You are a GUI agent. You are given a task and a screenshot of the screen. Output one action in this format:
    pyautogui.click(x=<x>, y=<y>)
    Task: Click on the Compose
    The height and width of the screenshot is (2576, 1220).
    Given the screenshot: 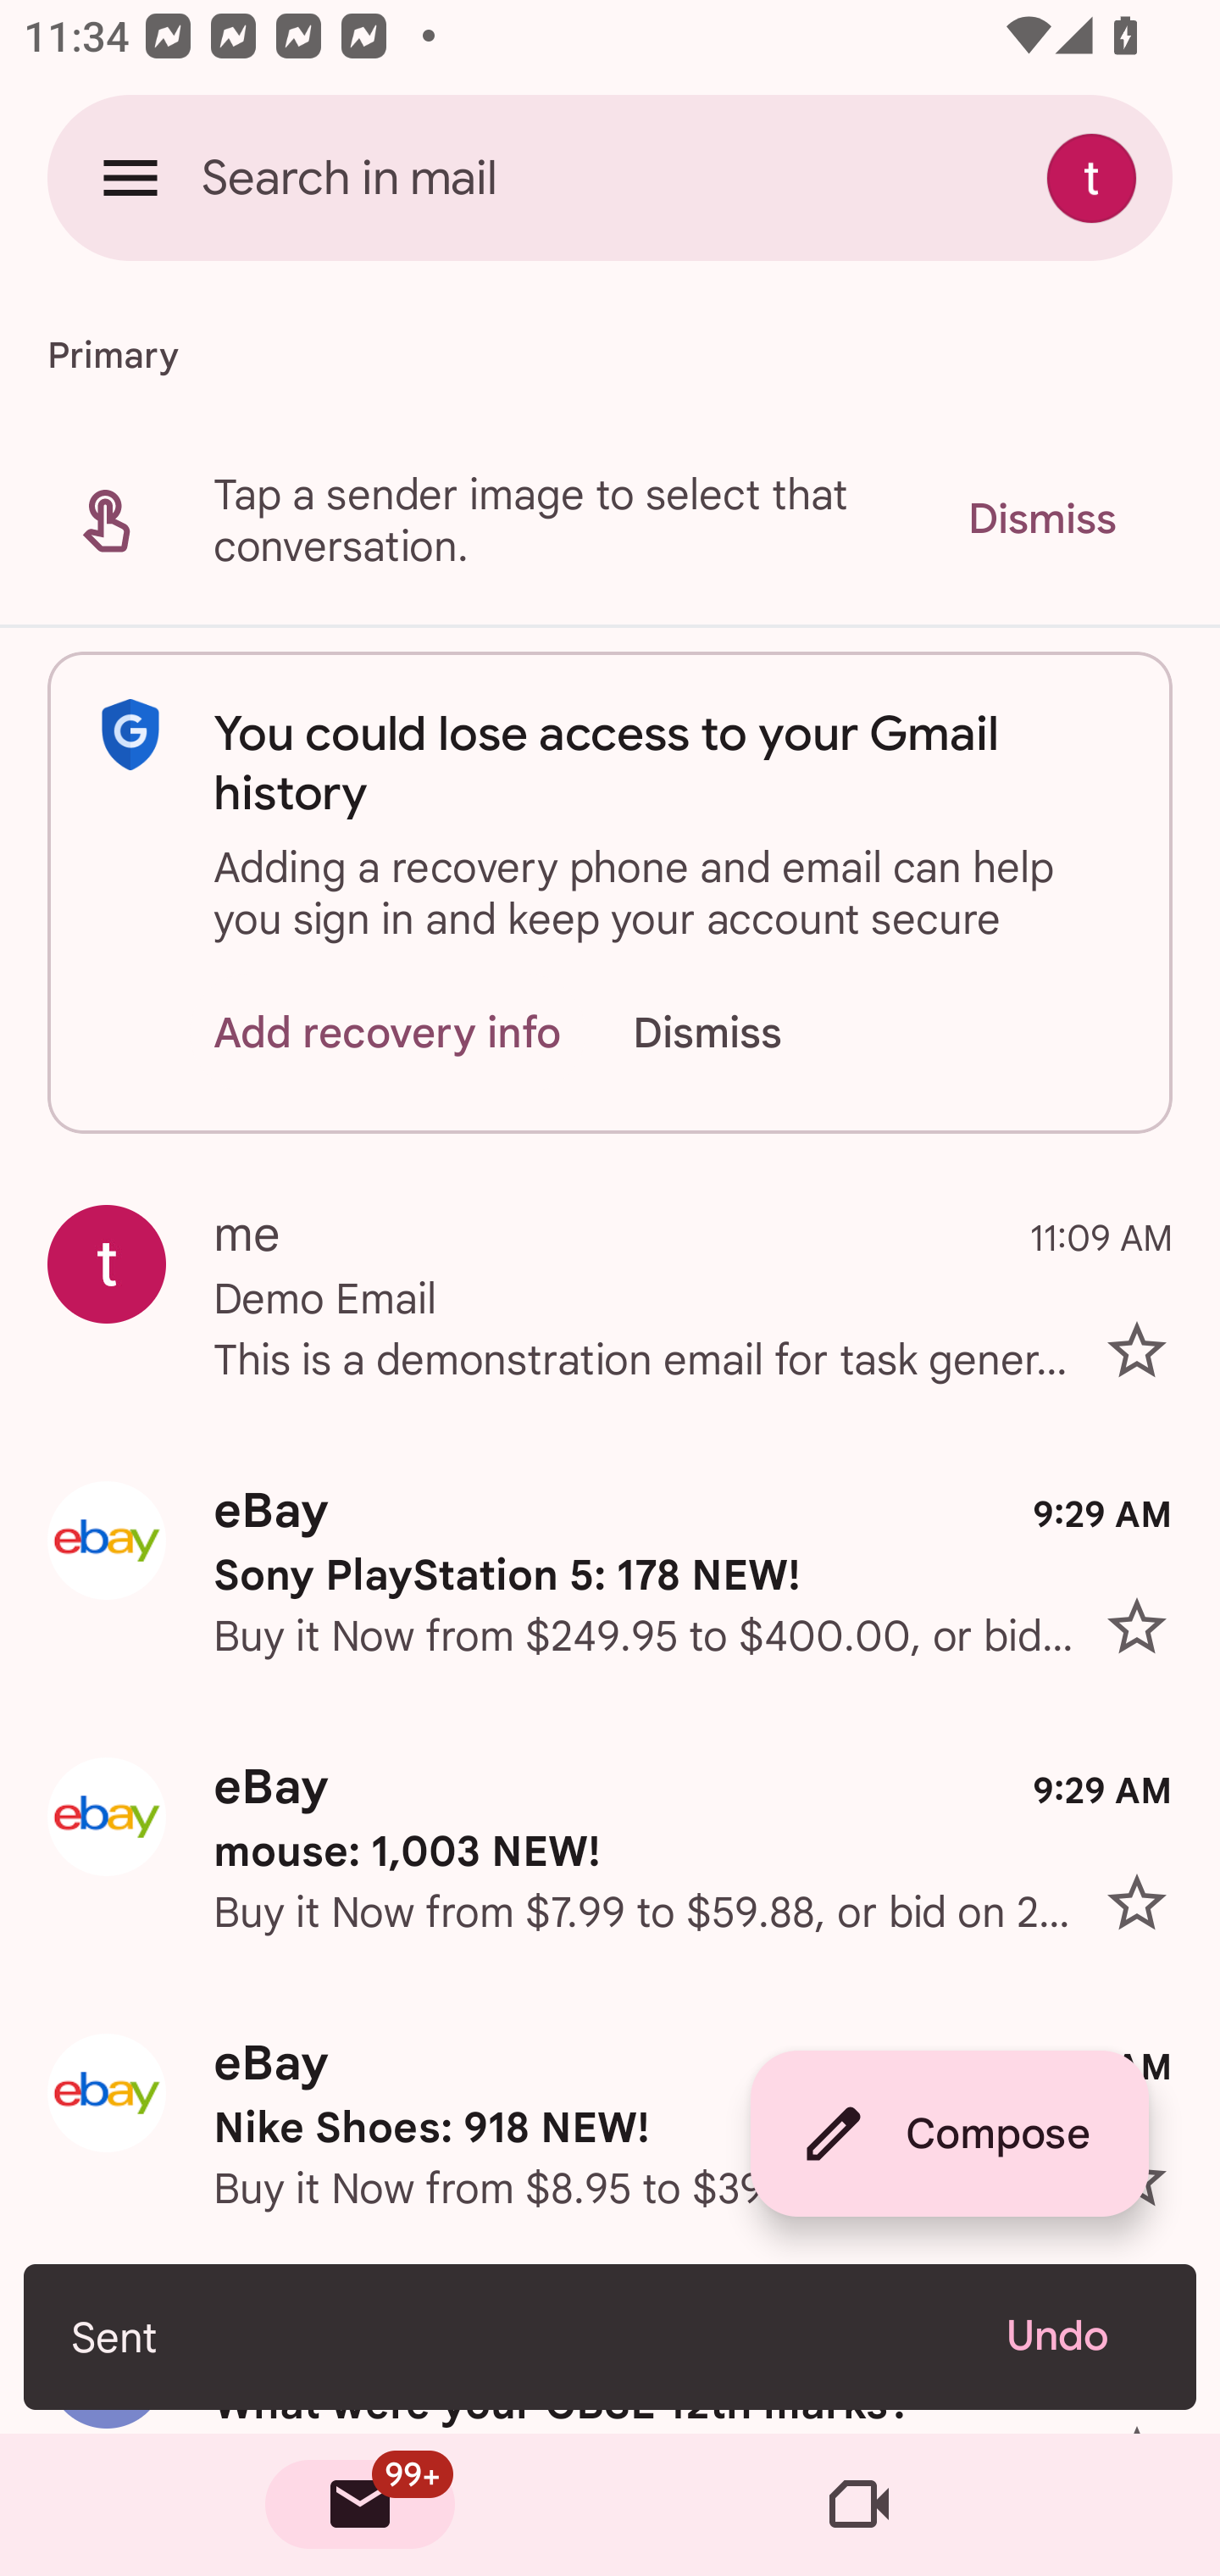 What is the action you would take?
    pyautogui.click(x=949, y=2134)
    